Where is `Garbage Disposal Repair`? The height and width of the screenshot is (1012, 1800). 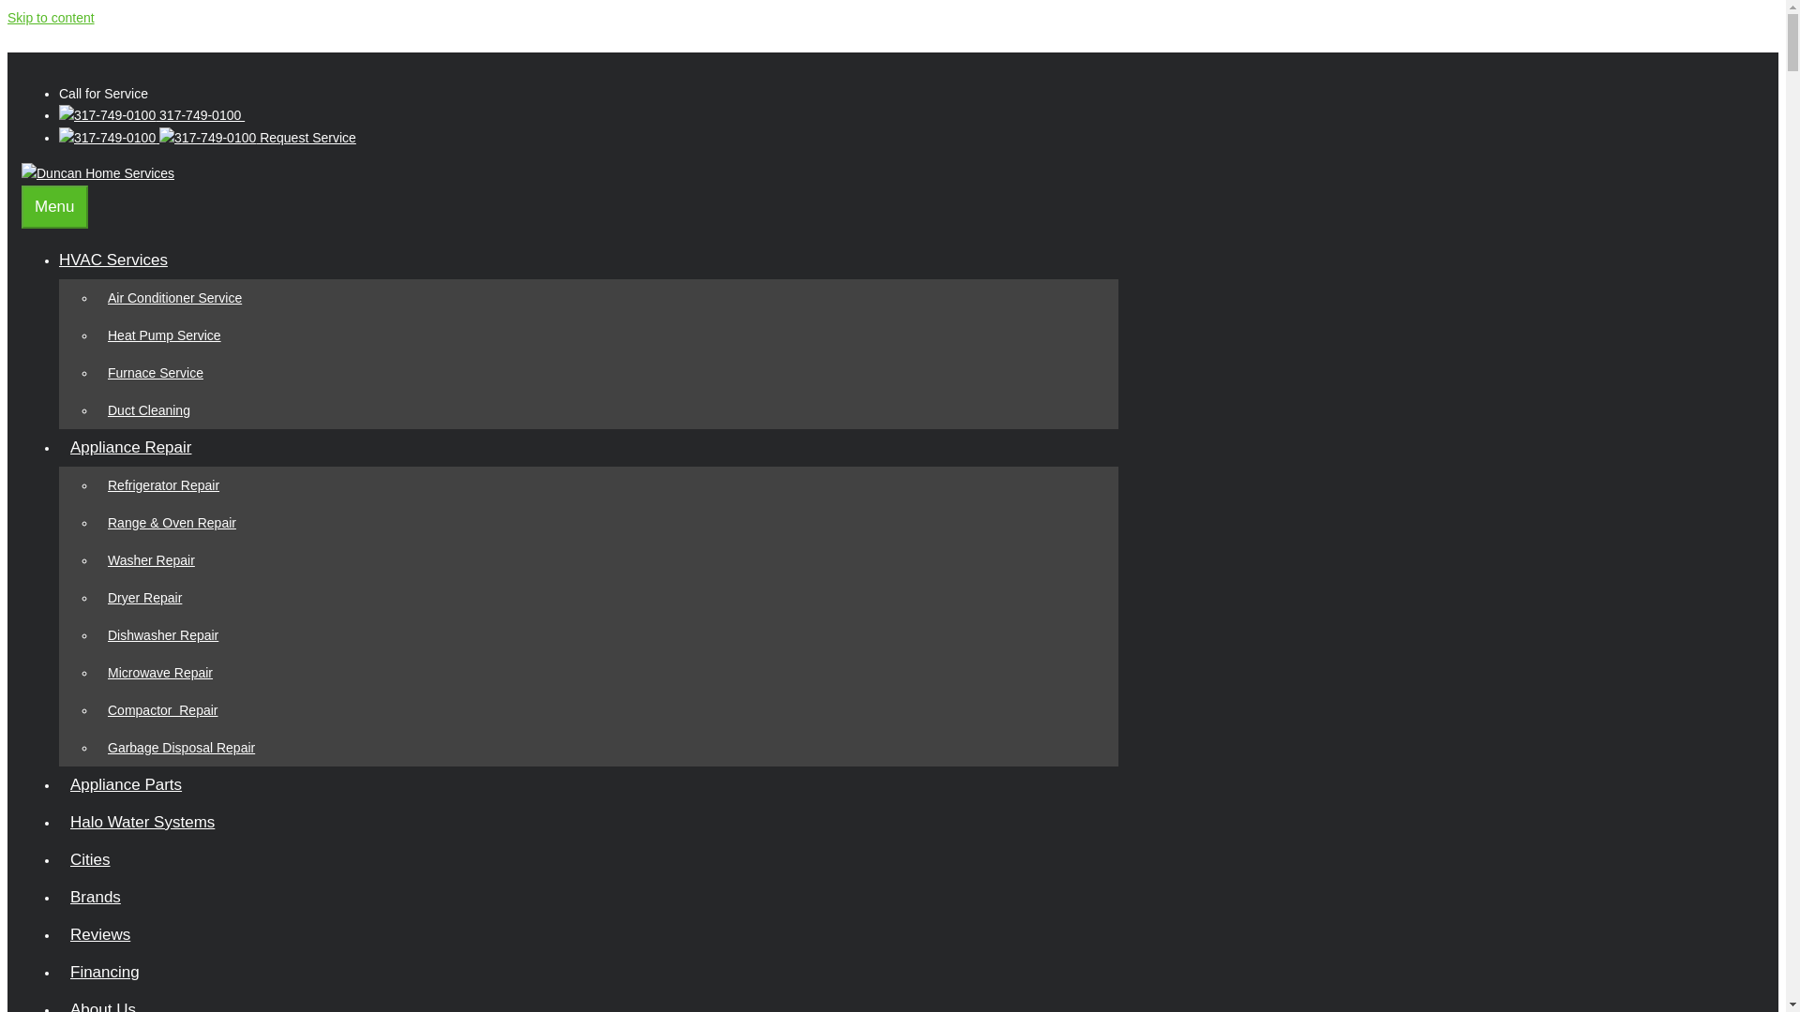
Garbage Disposal Repair is located at coordinates (182, 748).